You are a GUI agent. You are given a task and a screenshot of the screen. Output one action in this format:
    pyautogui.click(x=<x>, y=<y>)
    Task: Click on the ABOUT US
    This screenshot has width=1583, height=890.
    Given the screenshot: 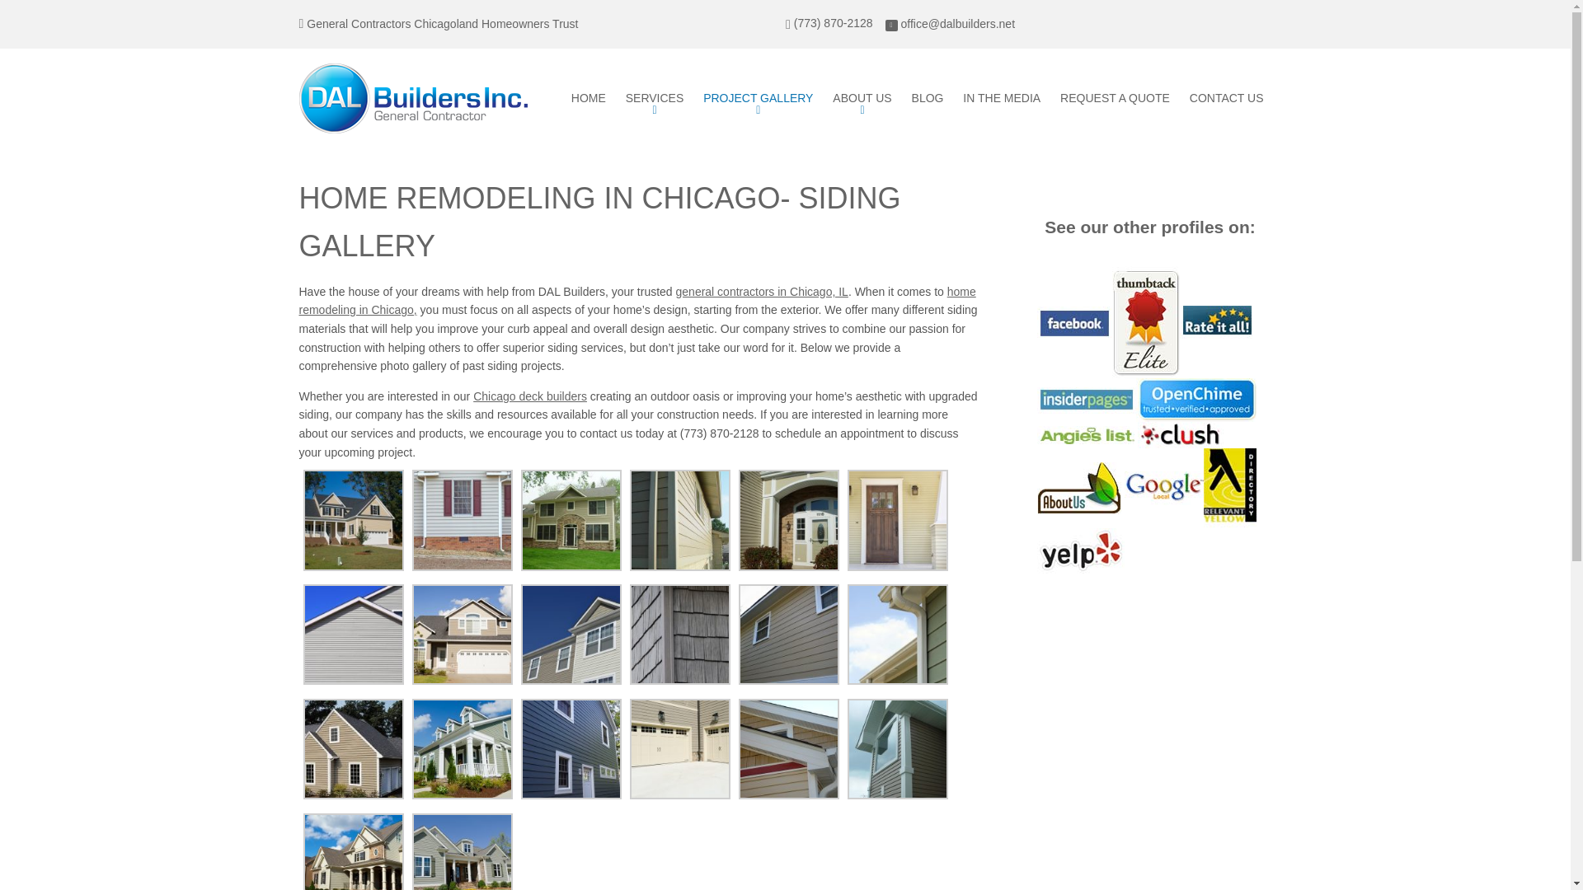 What is the action you would take?
    pyautogui.click(x=862, y=99)
    